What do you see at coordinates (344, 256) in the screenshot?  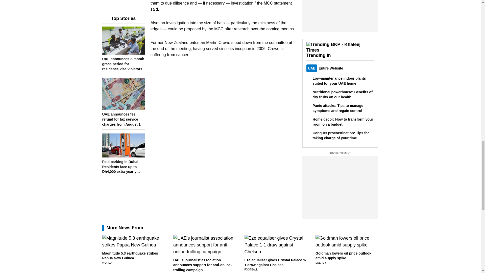 I see `Goldman lowers oil price outlook amid supply spike` at bounding box center [344, 256].